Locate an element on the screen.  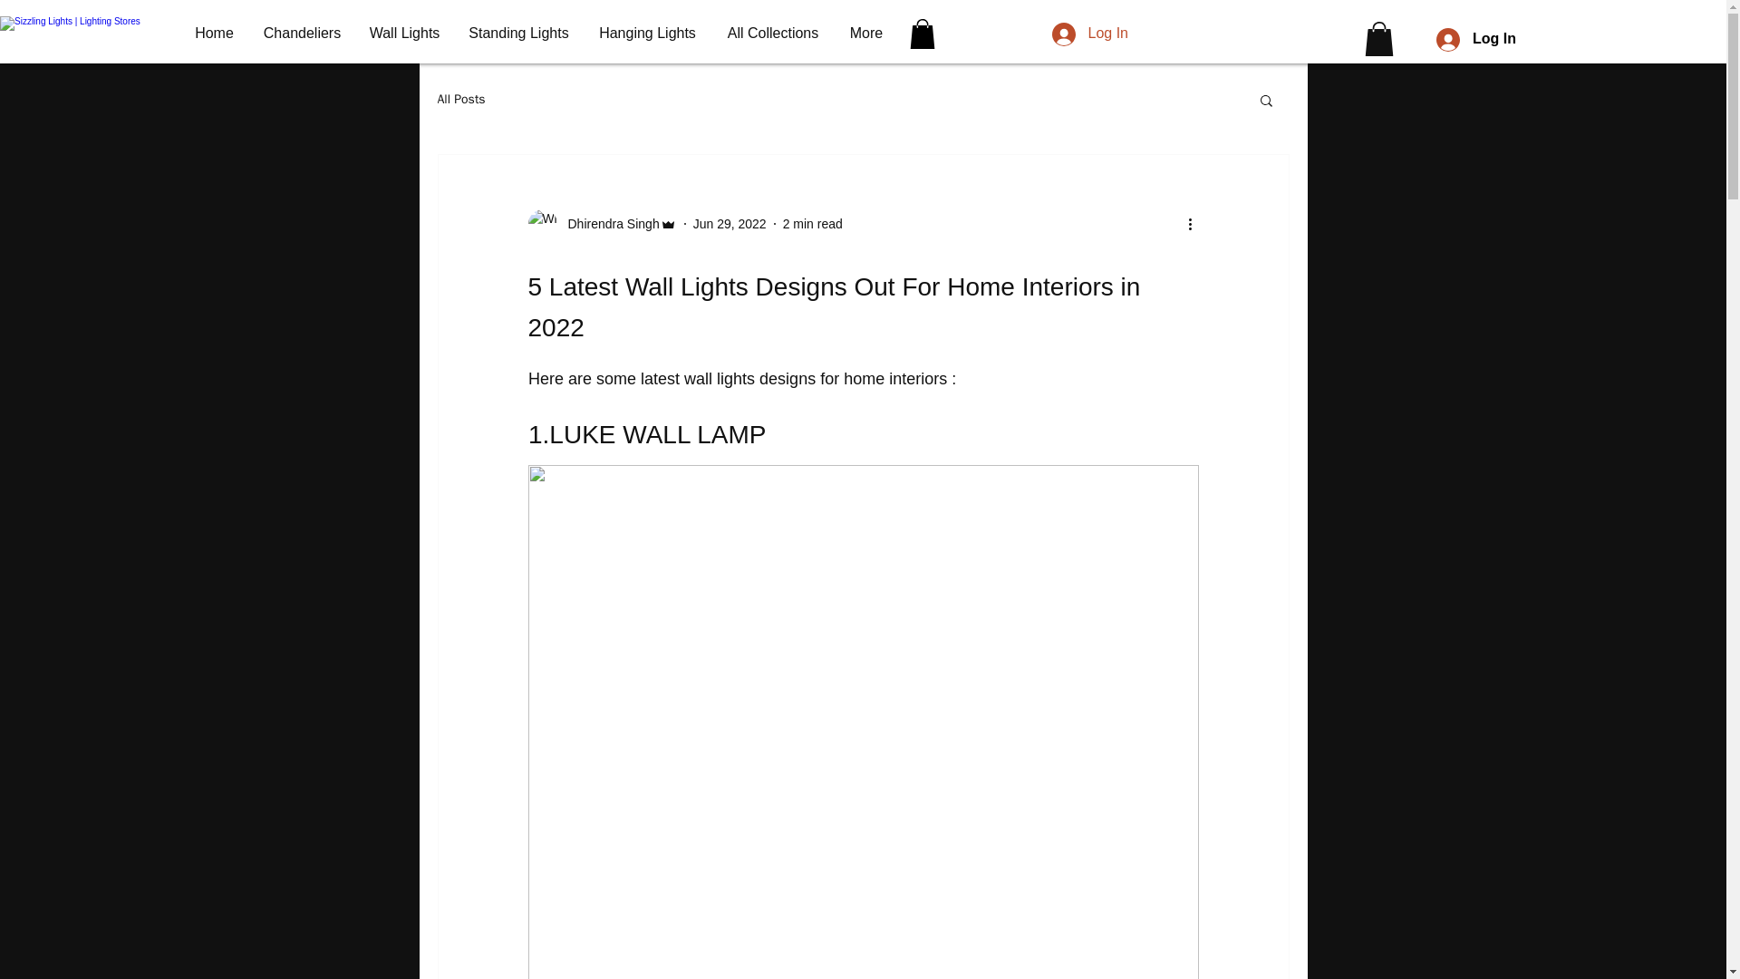
Jun 29, 2022 is located at coordinates (730, 223).